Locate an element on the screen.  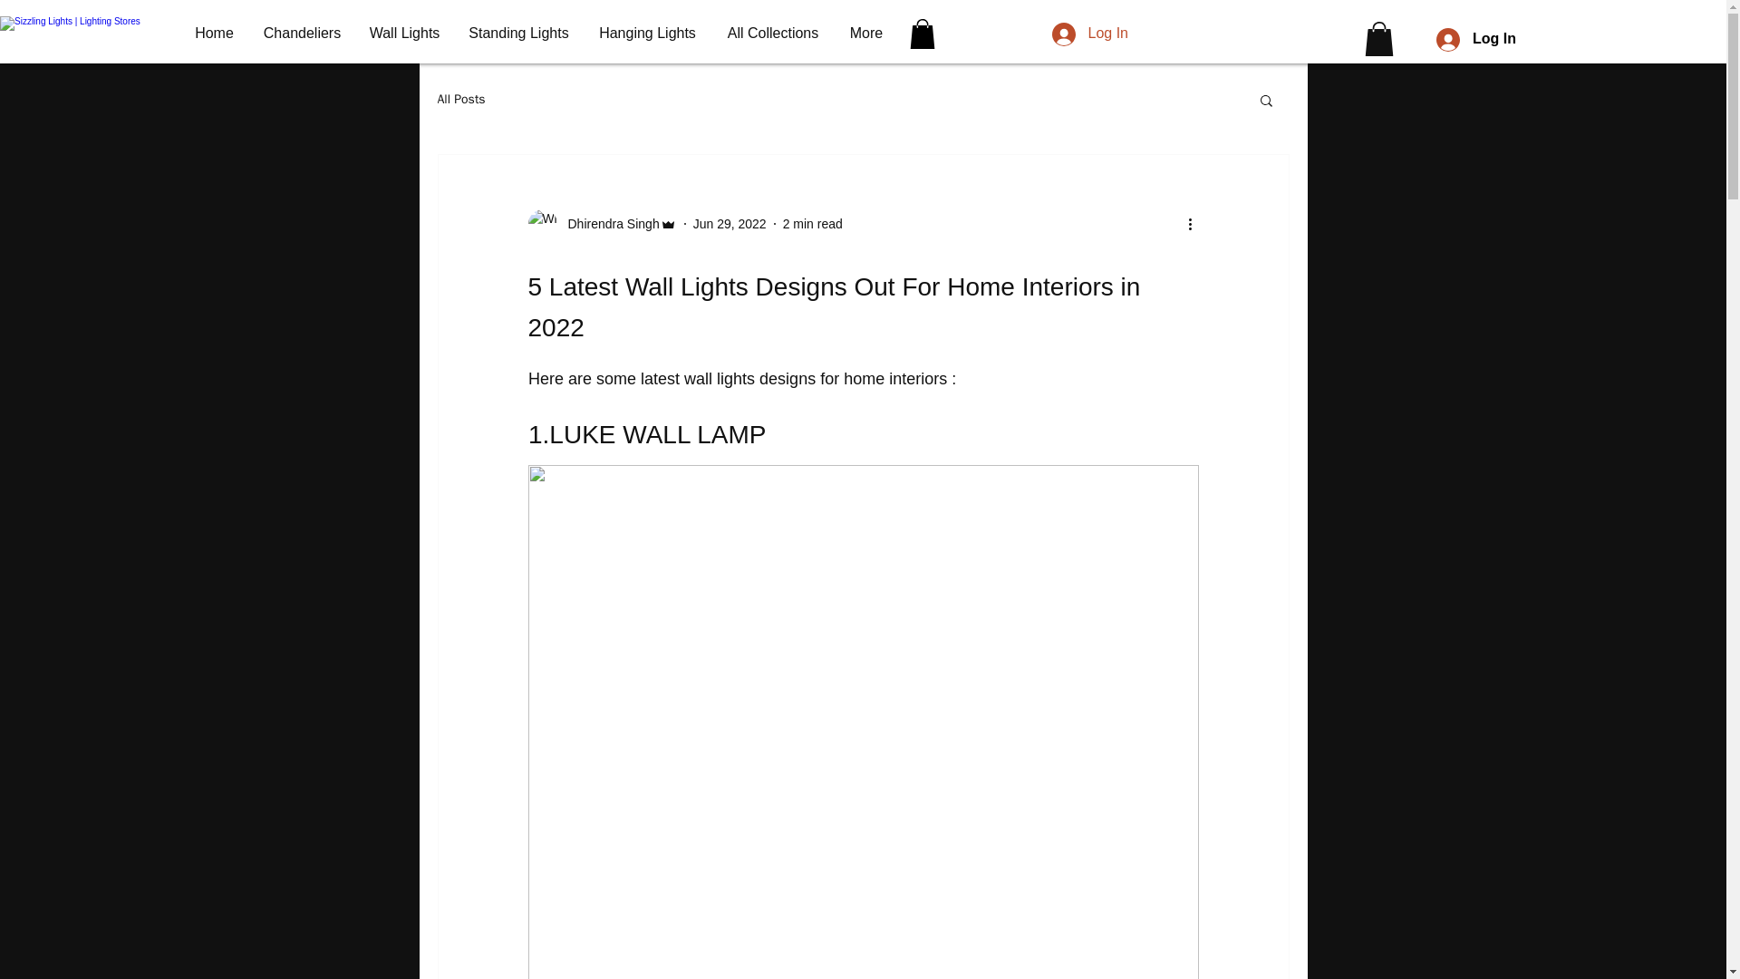
Jun 29, 2022 is located at coordinates (730, 223).